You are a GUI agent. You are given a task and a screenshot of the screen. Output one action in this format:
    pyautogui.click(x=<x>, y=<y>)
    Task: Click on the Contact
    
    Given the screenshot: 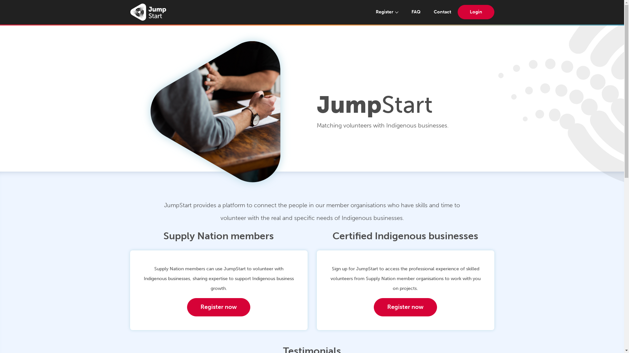 What is the action you would take?
    pyautogui.click(x=442, y=12)
    